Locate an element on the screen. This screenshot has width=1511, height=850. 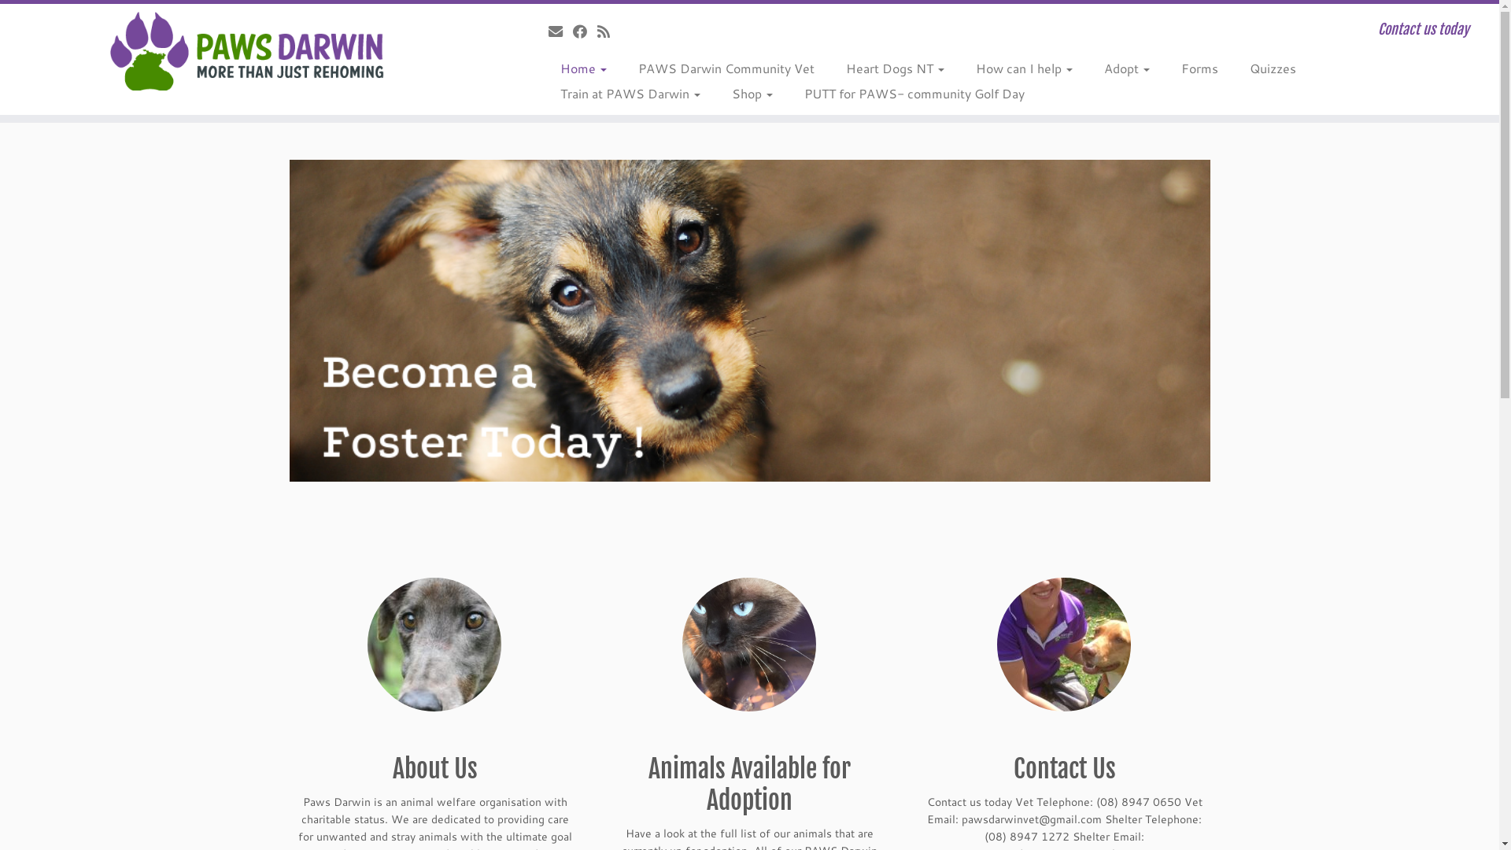
Adopt is located at coordinates (1127, 68).